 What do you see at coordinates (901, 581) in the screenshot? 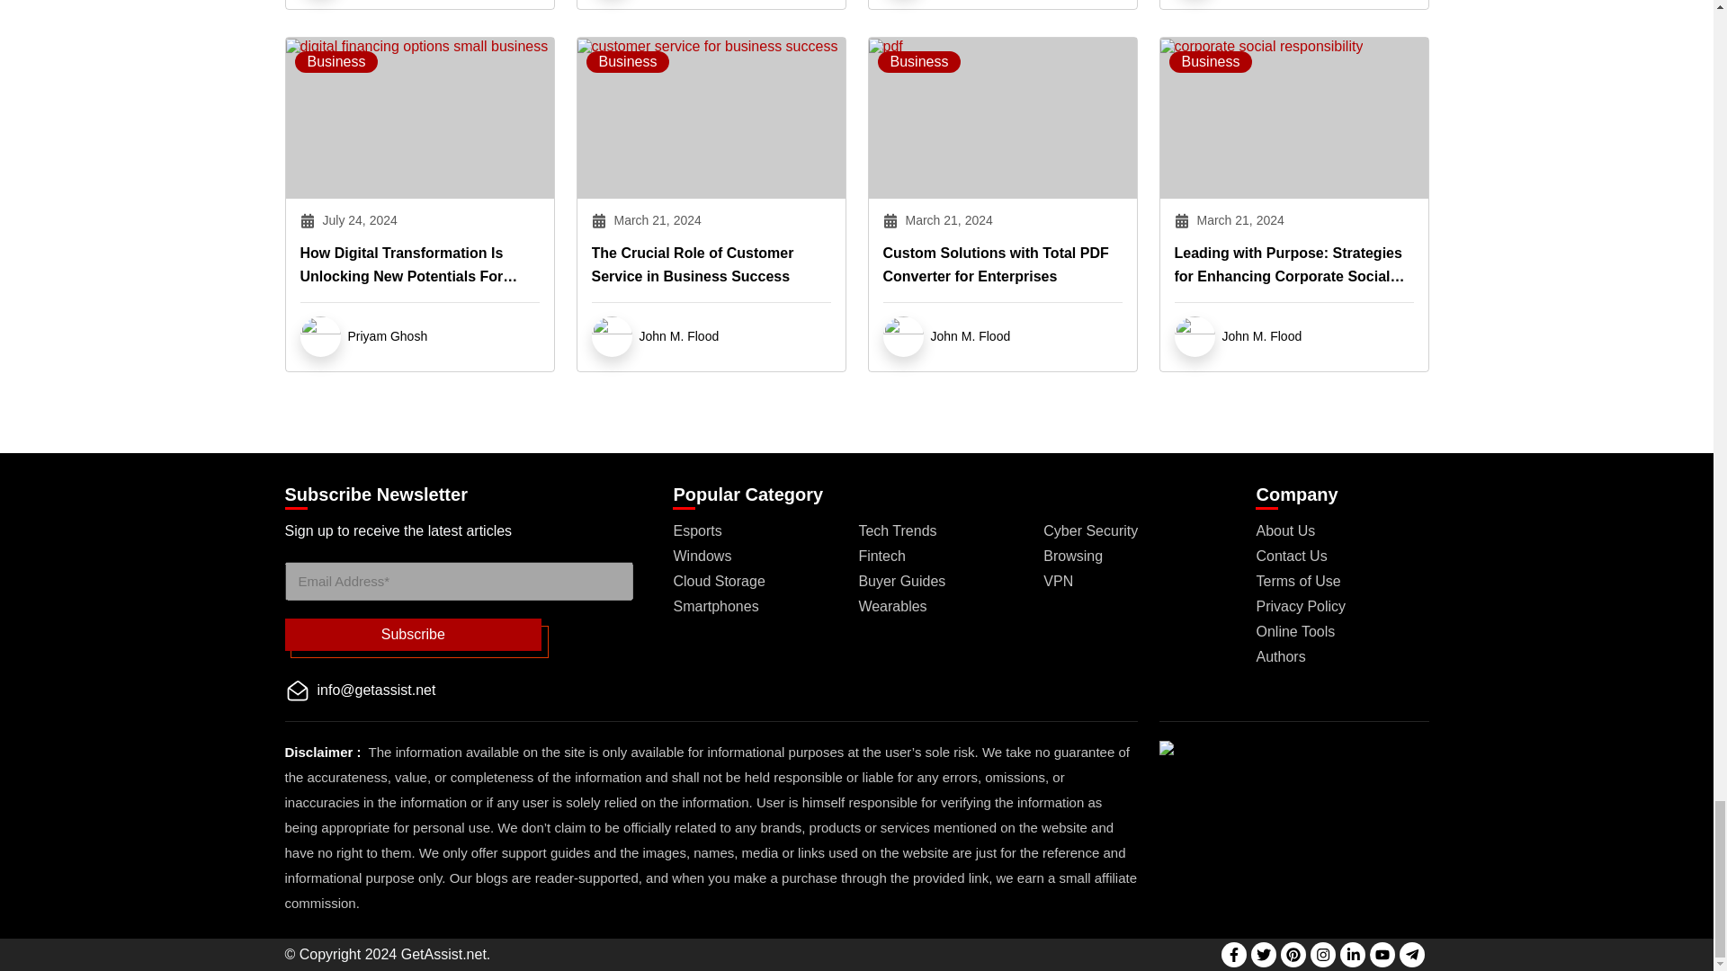
I see `Buyer Guides` at bounding box center [901, 581].